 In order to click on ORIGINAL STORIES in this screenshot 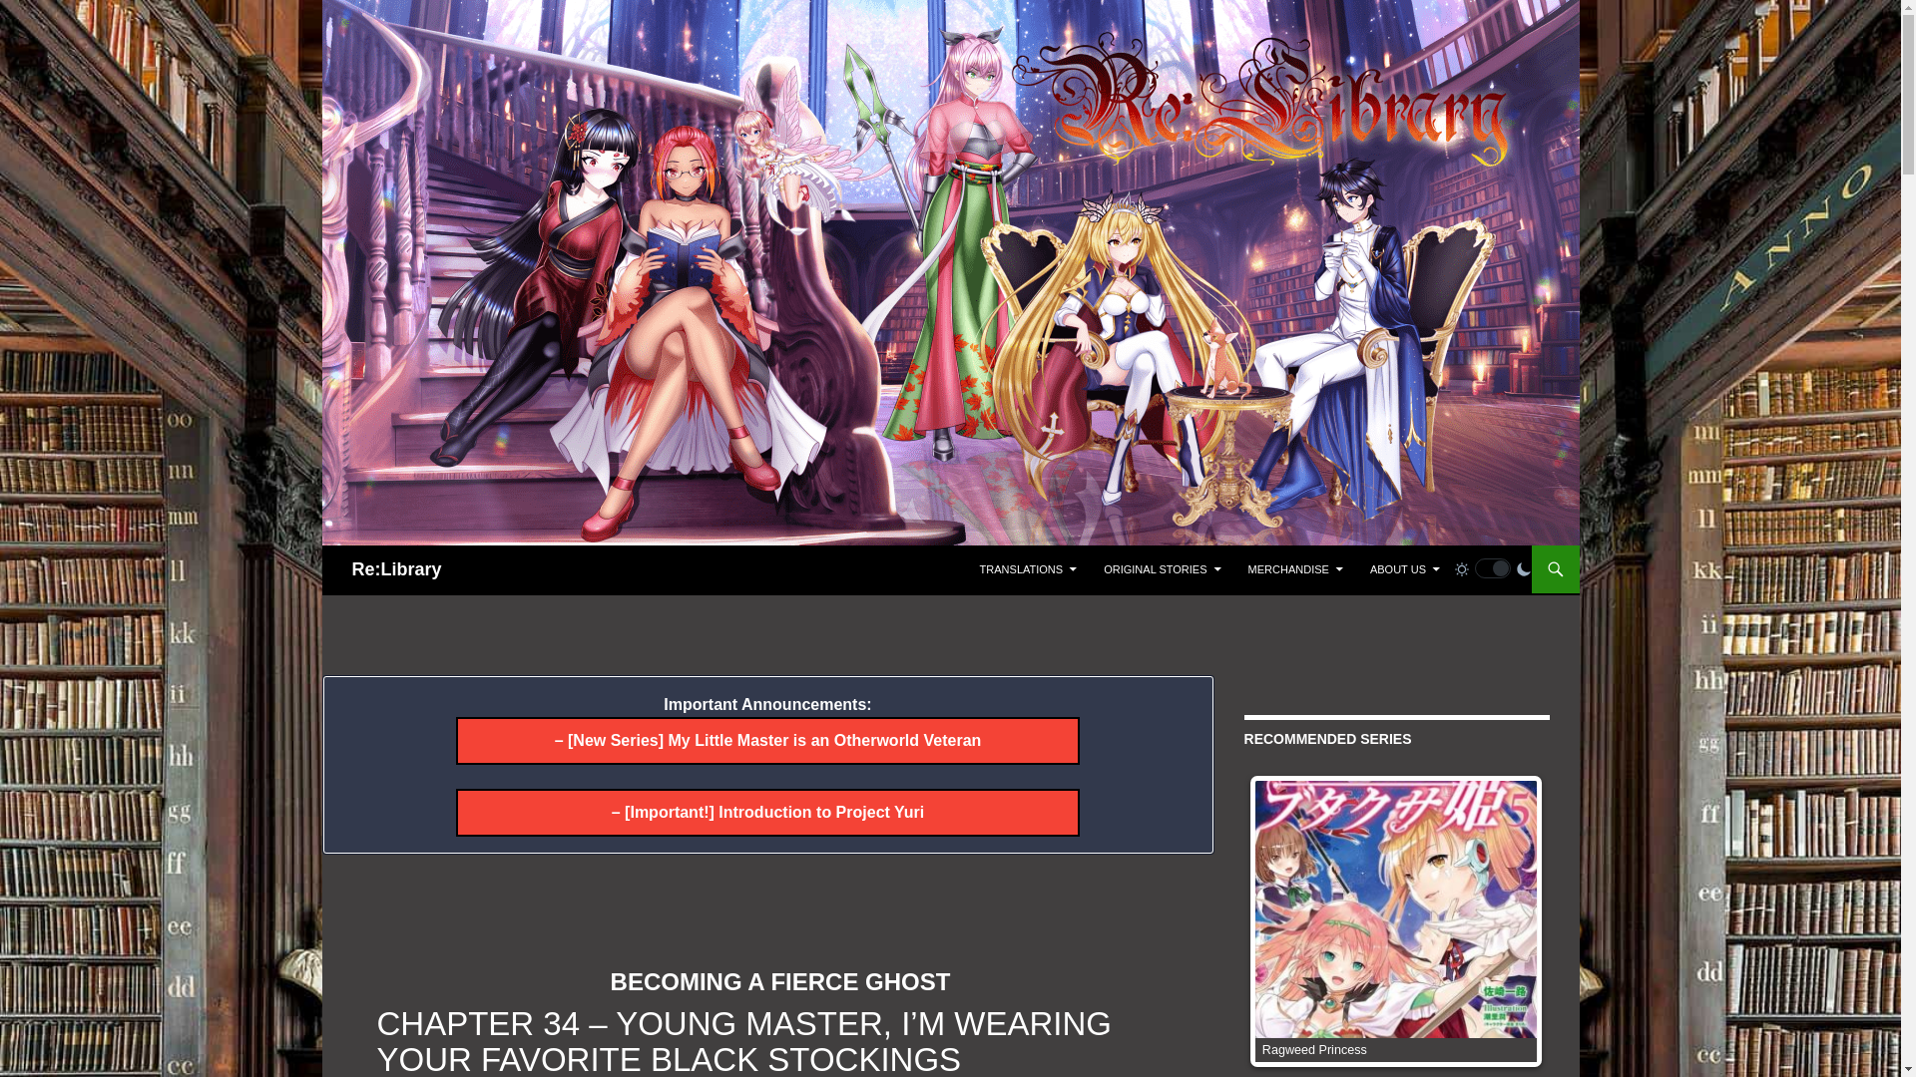, I will do `click(1162, 568)`.